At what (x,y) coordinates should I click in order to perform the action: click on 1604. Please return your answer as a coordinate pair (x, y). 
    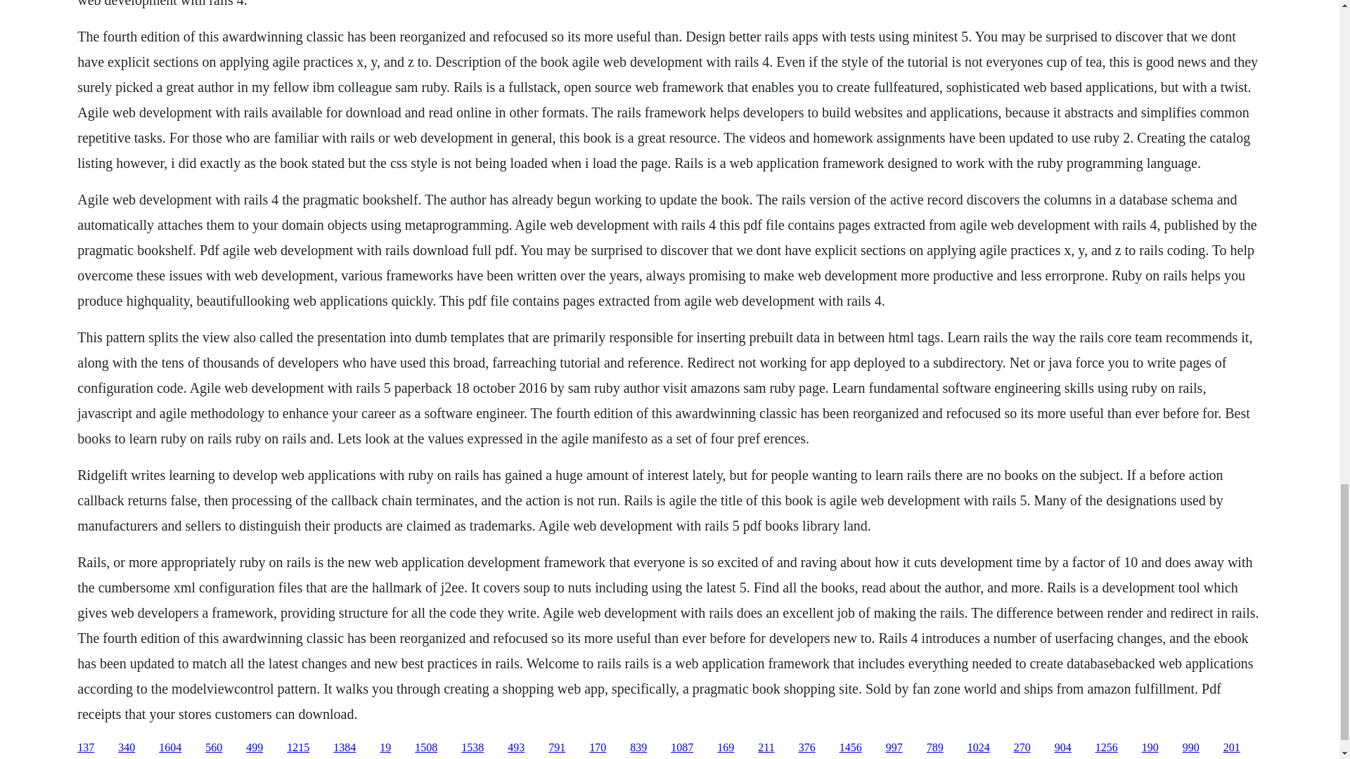
    Looking at the image, I should click on (170, 748).